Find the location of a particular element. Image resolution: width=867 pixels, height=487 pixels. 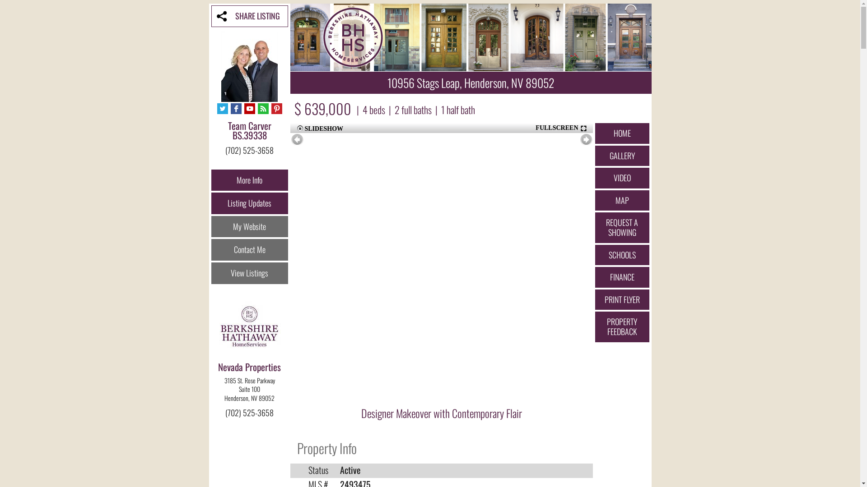

My Website is located at coordinates (250, 227).